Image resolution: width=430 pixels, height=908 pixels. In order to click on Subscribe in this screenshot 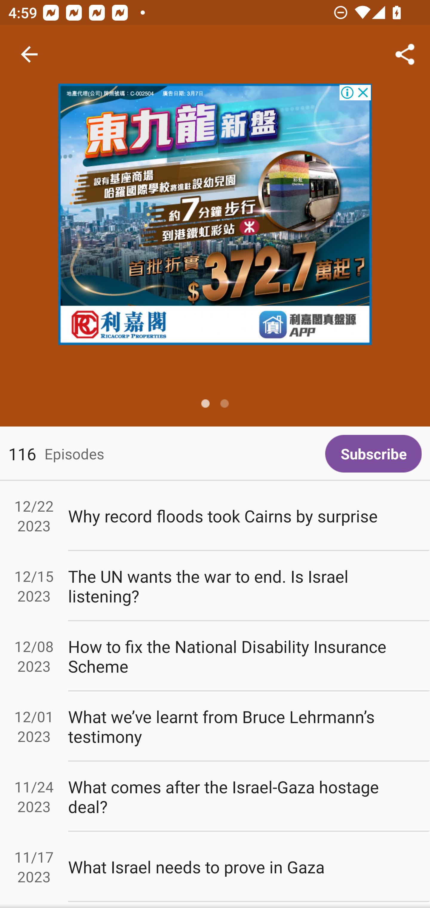, I will do `click(373, 453)`.